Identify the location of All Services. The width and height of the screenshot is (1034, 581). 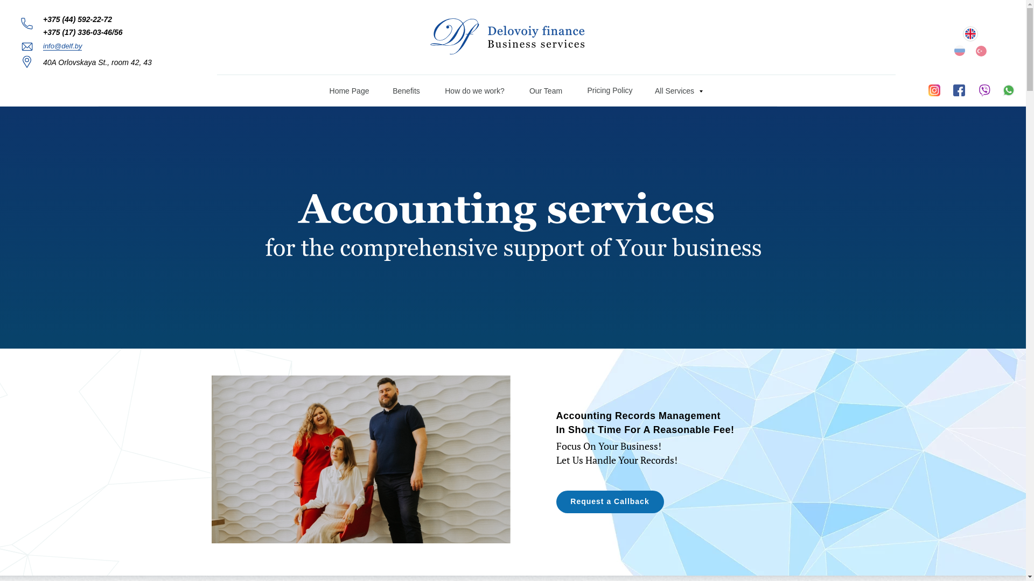
(677, 91).